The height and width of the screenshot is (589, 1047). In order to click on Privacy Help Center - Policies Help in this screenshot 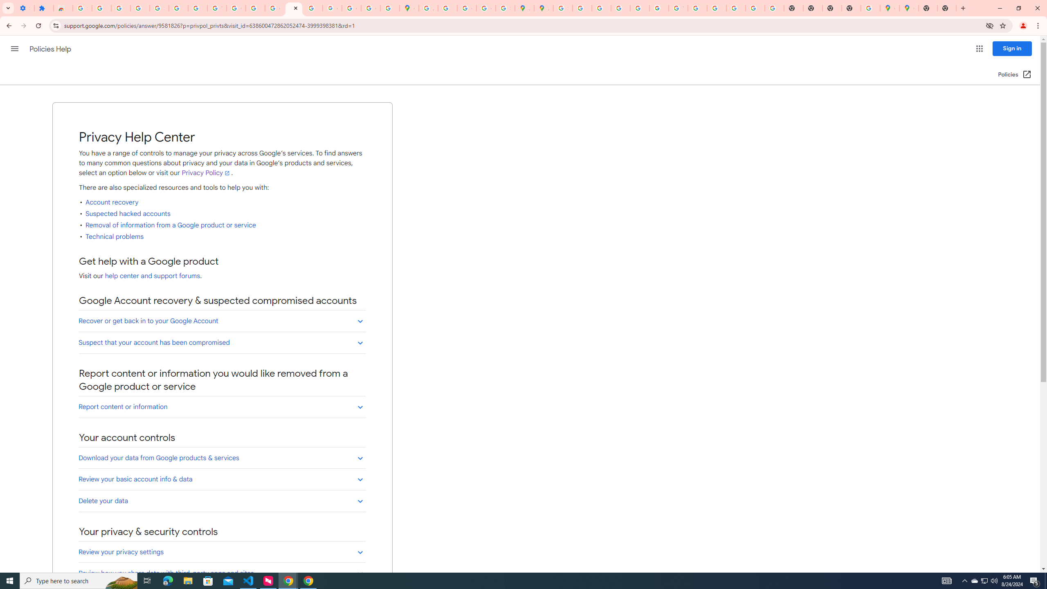, I will do `click(294, 8)`.